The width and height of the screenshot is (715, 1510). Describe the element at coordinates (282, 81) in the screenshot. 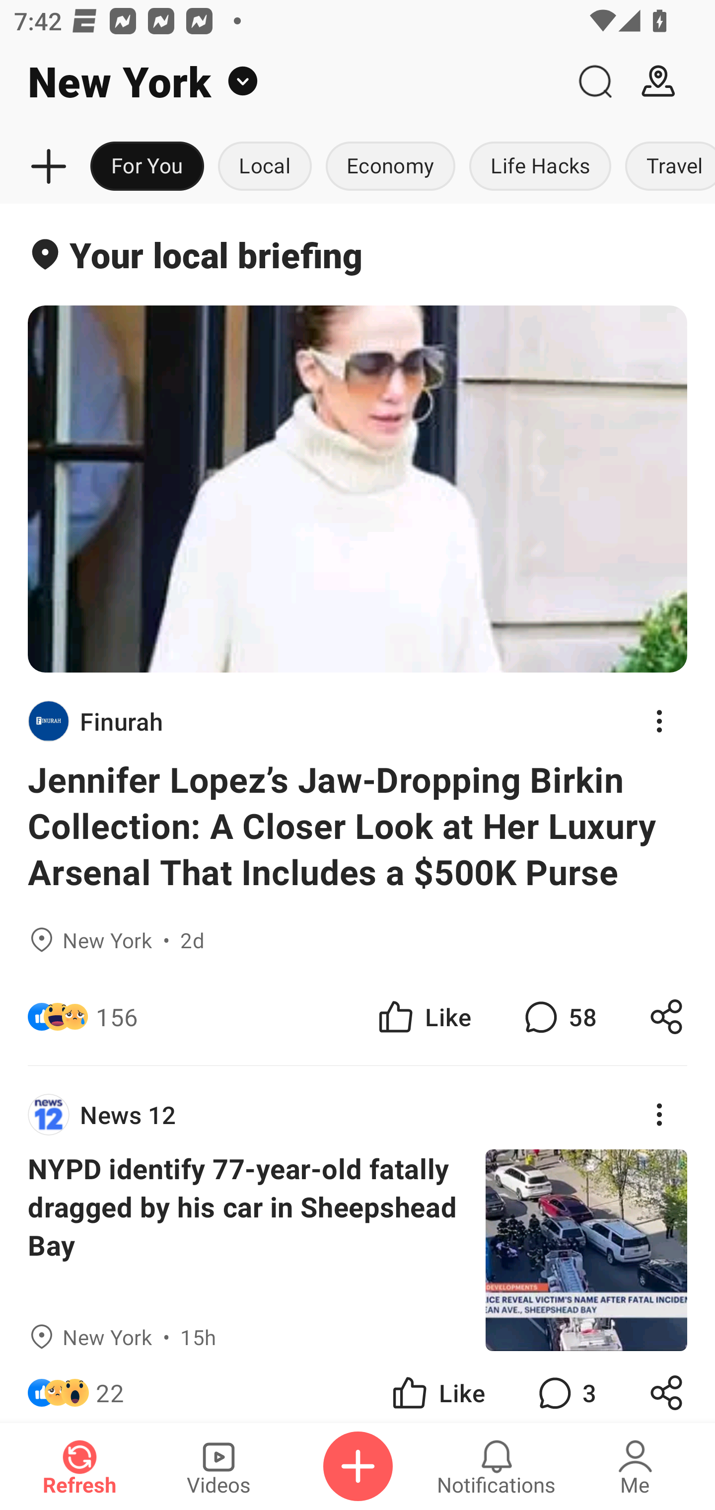

I see `New York` at that location.